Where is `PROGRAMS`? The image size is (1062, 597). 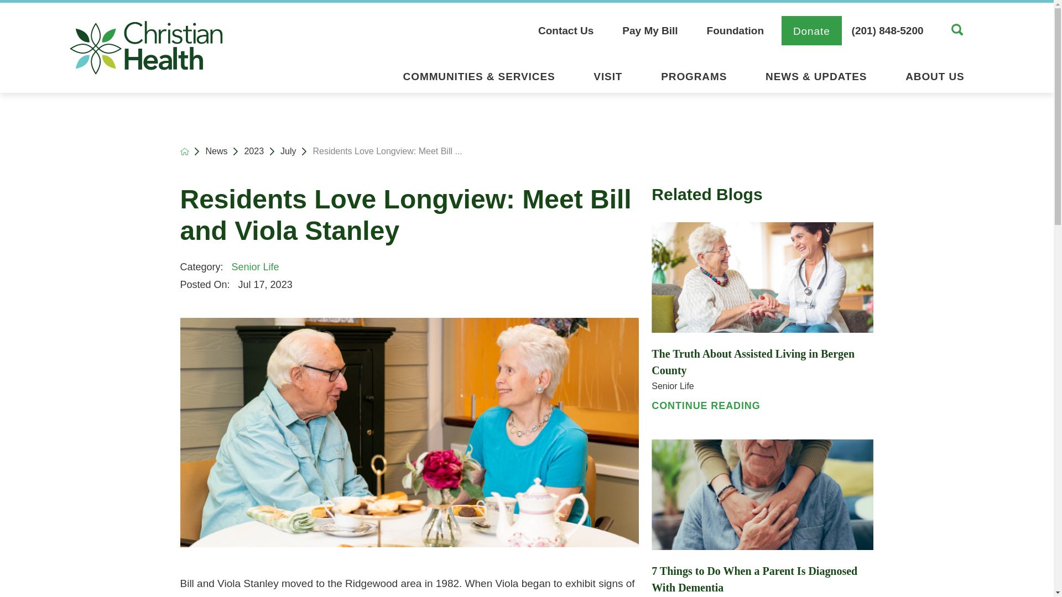
PROGRAMS is located at coordinates (694, 80).